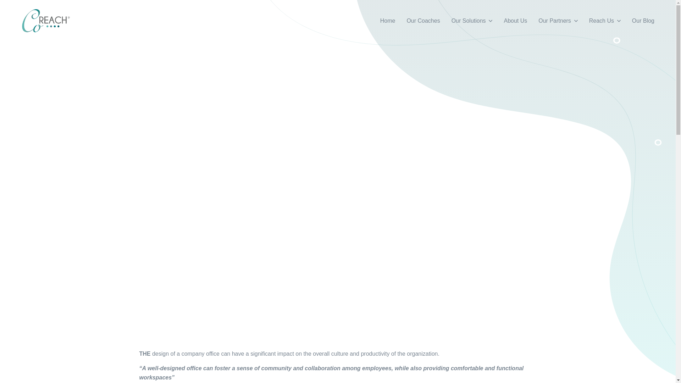 This screenshot has height=383, width=681. Describe the element at coordinates (515, 21) in the screenshot. I see `About Us` at that location.